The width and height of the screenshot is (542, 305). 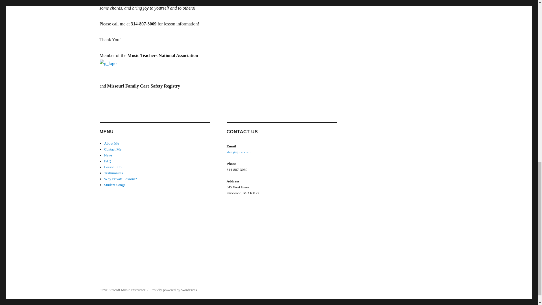 What do you see at coordinates (107, 161) in the screenshot?
I see `FAQ` at bounding box center [107, 161].